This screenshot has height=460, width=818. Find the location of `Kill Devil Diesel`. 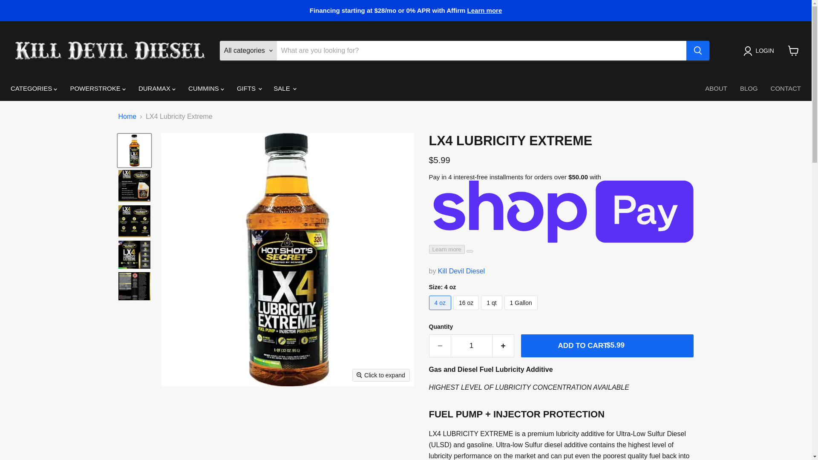

Kill Devil Diesel is located at coordinates (461, 271).